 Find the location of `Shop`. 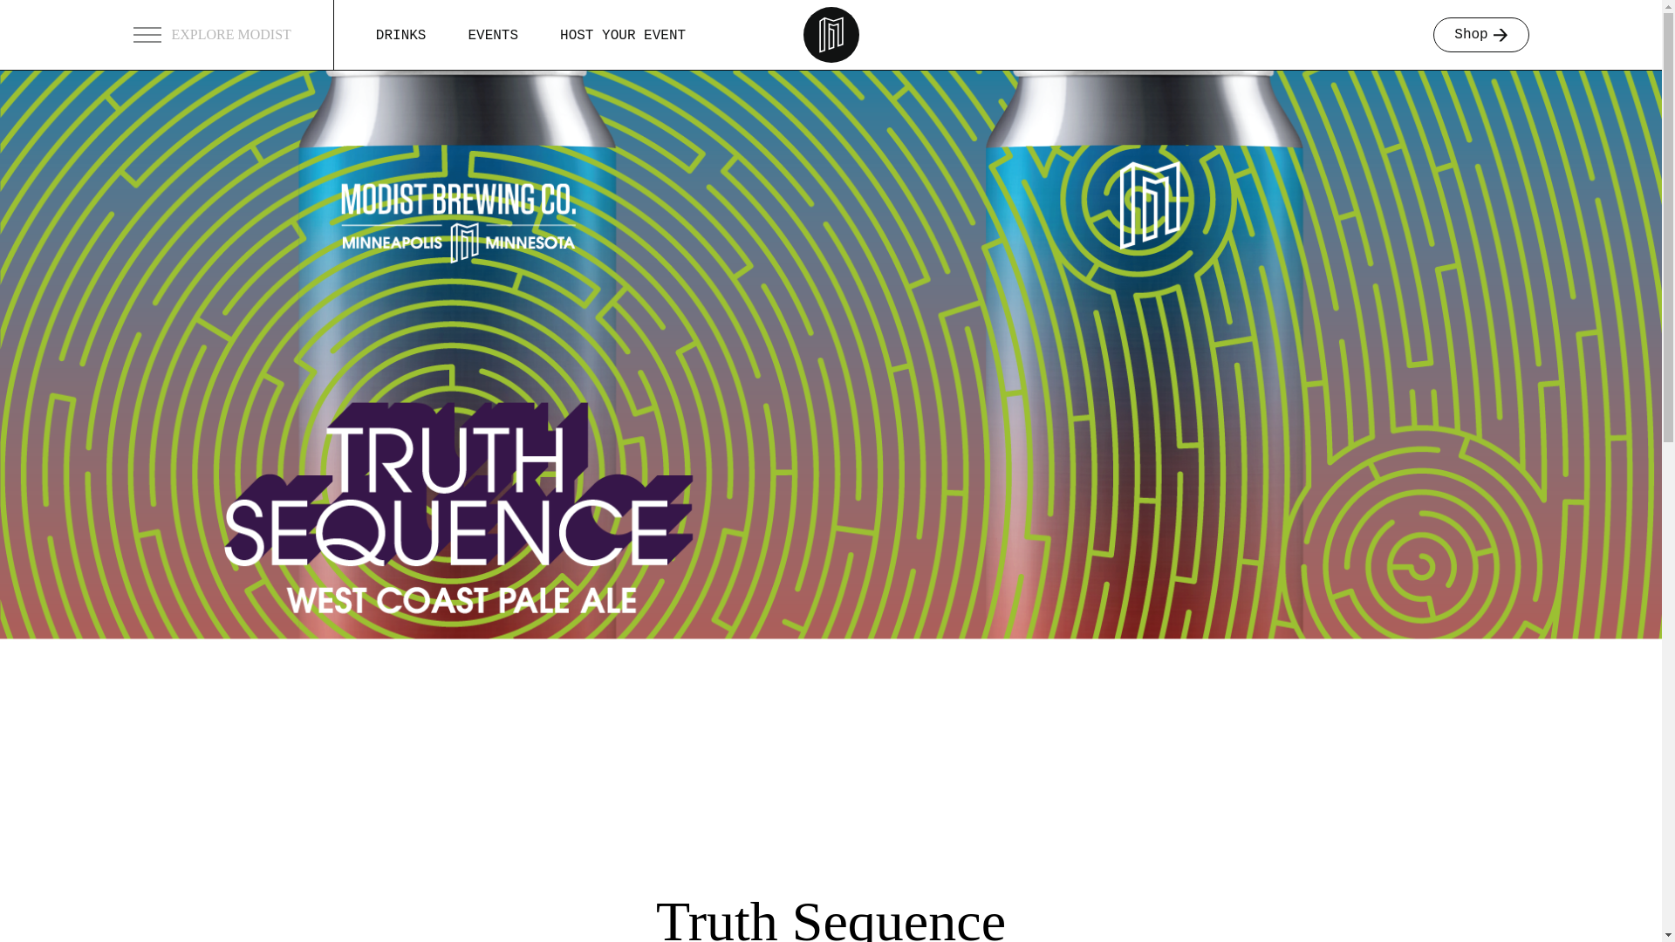

Shop is located at coordinates (1480, 35).